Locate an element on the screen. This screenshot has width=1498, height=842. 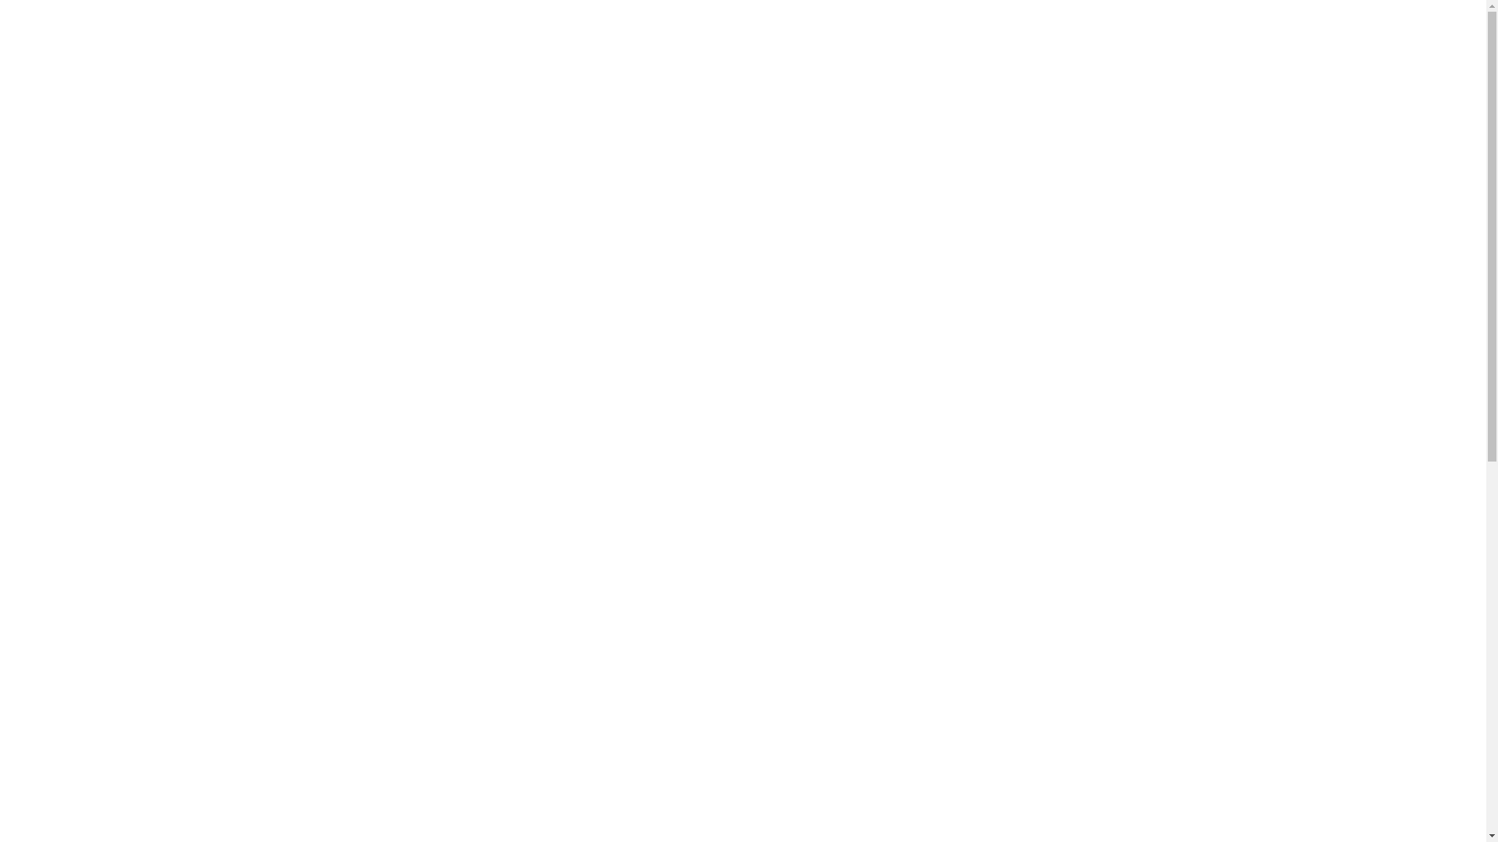
LinkedIn is located at coordinates (933, 398).